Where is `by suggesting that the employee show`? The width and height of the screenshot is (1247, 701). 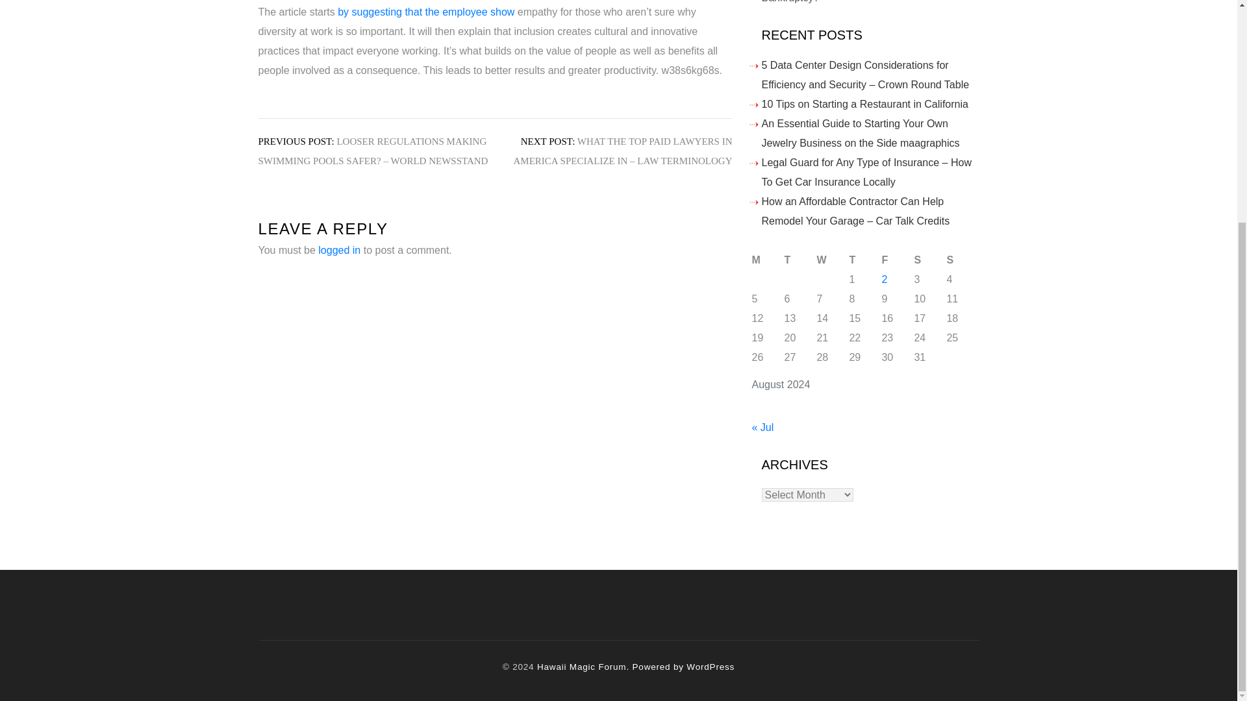
by suggesting that the employee show is located at coordinates (426, 12).